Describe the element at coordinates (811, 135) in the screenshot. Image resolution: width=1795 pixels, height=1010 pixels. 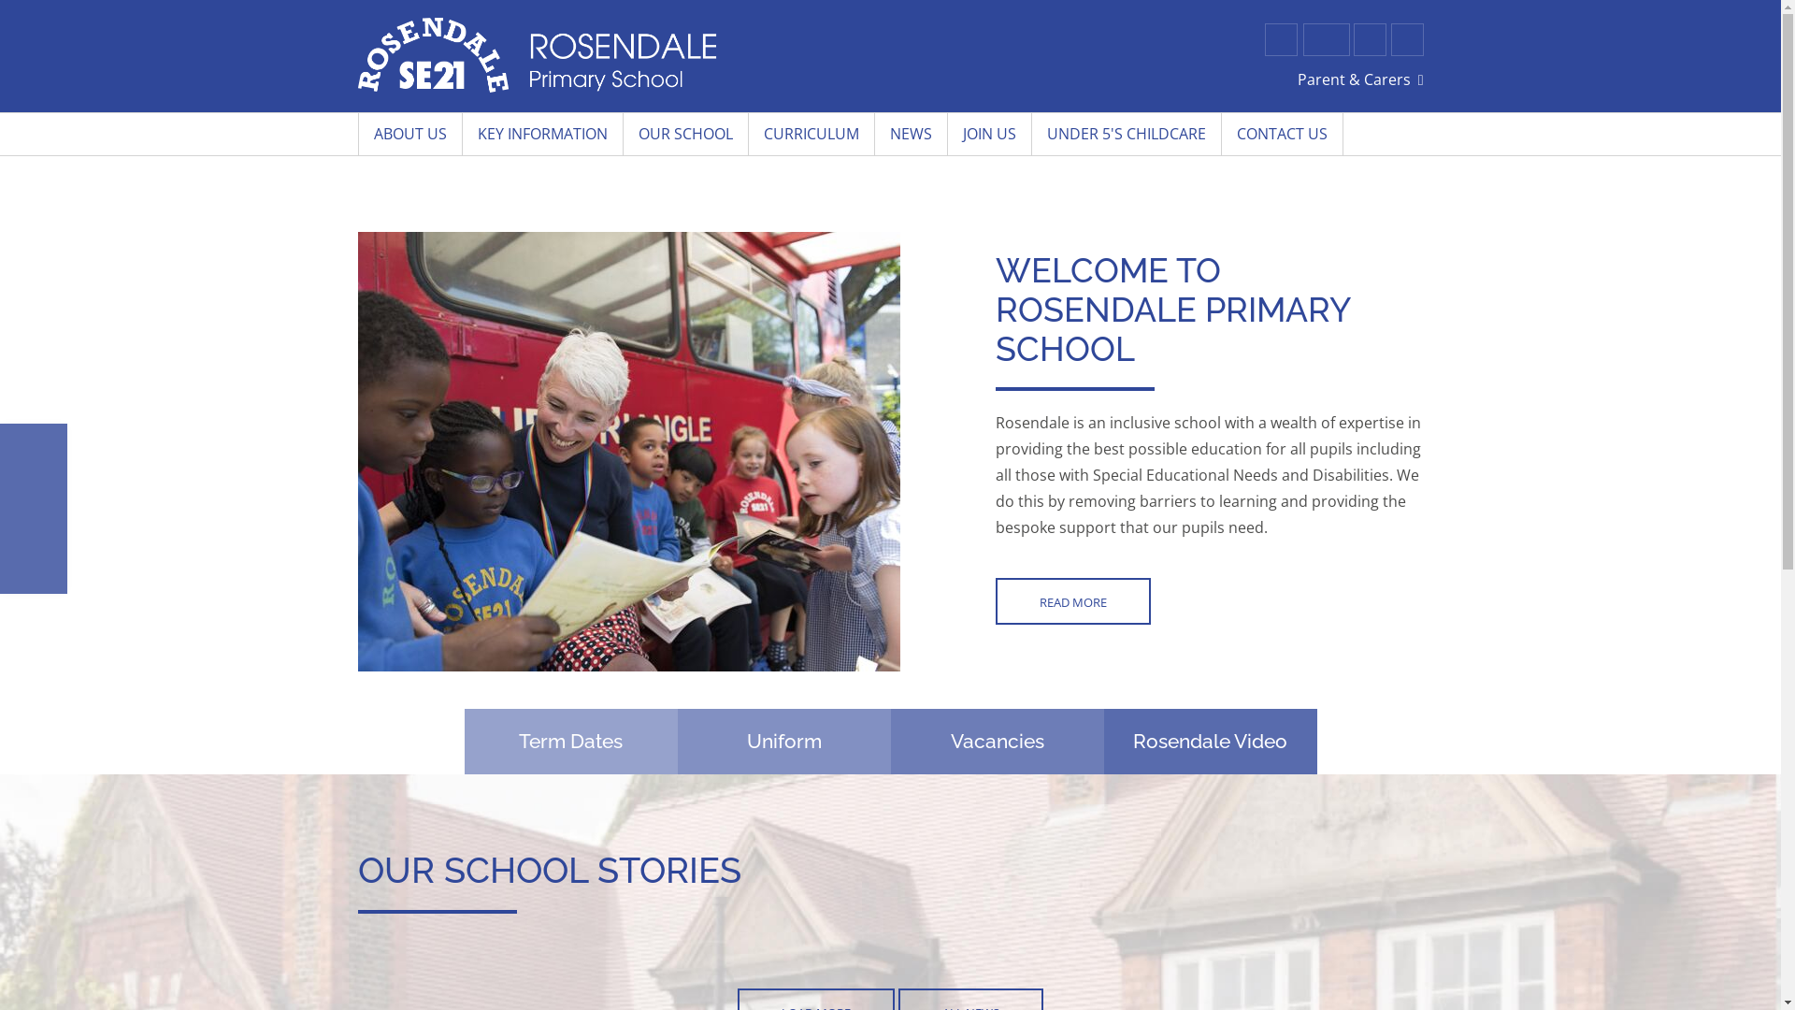
I see `CURRICULUM` at that location.